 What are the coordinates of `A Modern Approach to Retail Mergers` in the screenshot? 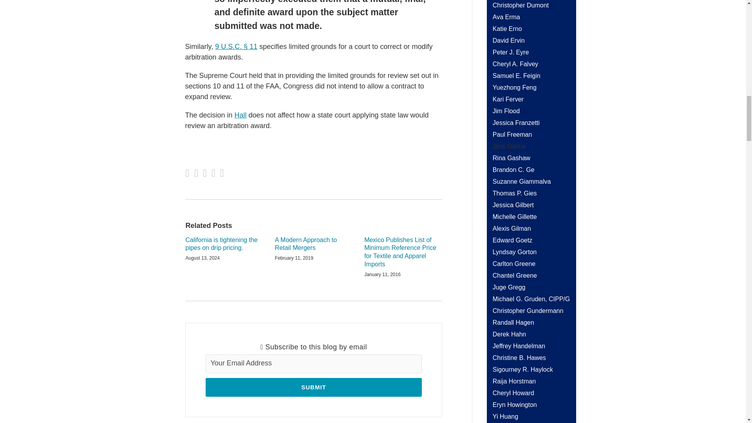 It's located at (314, 244).